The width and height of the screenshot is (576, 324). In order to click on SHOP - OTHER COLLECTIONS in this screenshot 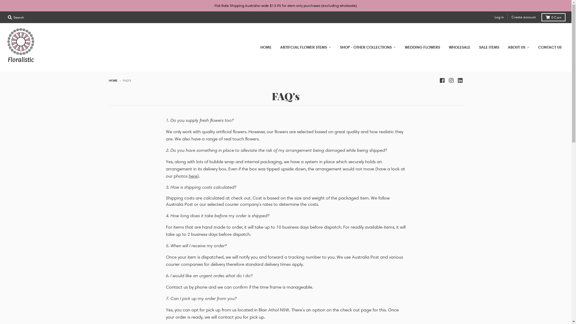, I will do `click(368, 47)`.